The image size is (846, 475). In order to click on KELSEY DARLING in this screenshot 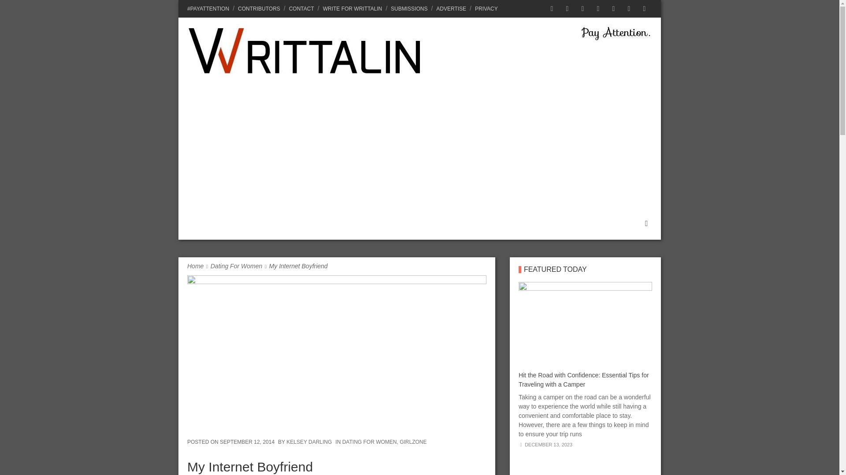, I will do `click(309, 442)`.